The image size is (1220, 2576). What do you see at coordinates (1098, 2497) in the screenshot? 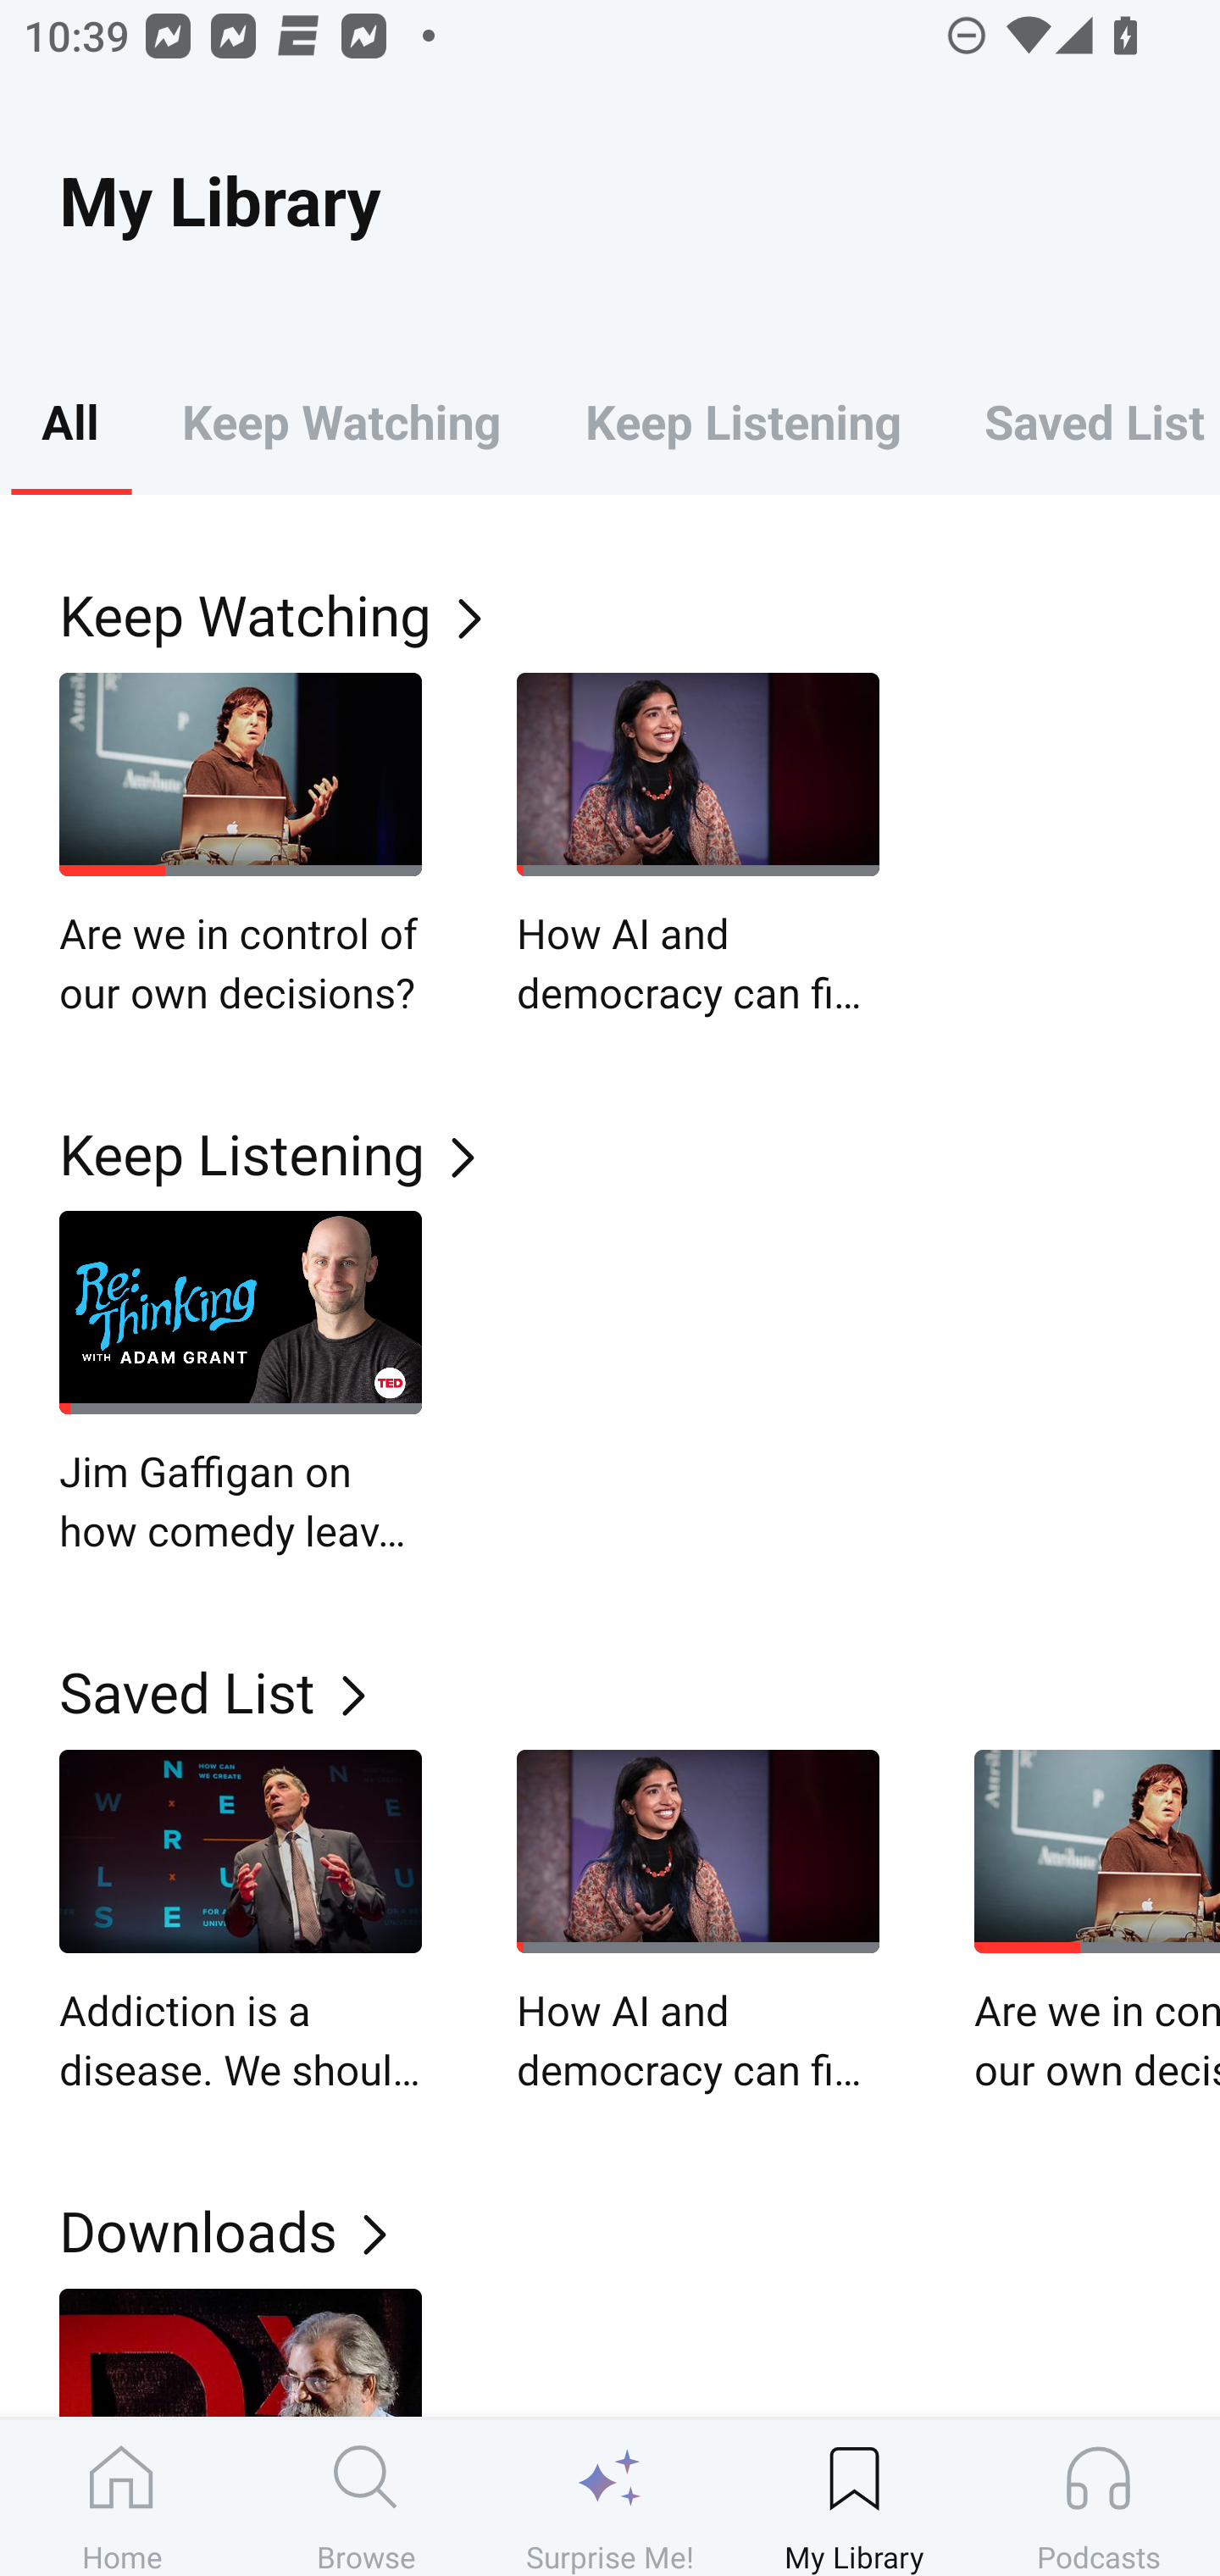
I see `Podcasts` at bounding box center [1098, 2497].